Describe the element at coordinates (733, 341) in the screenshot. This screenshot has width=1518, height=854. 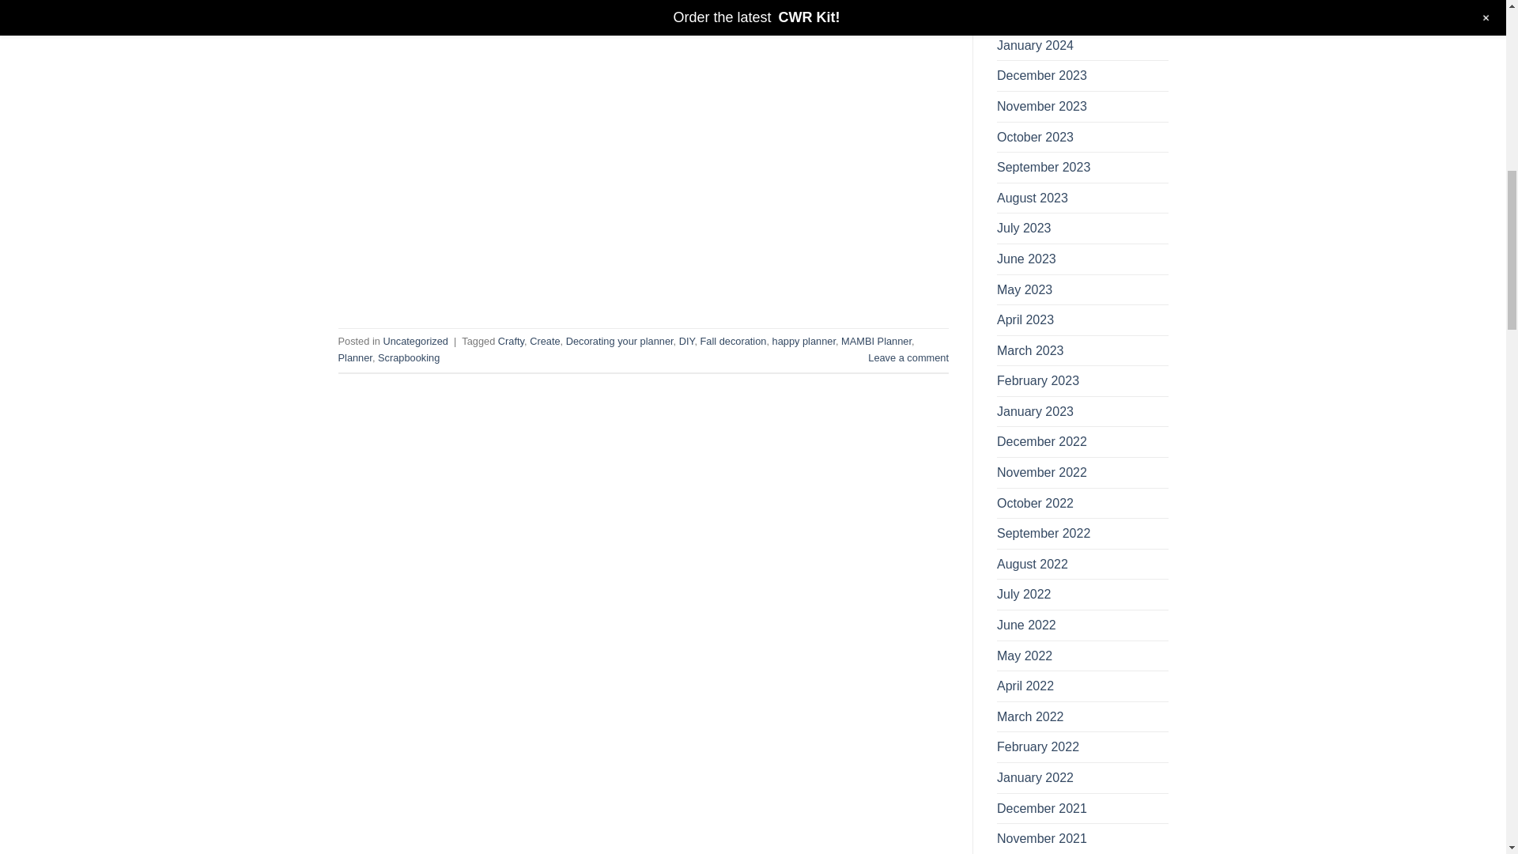
I see `Fall decoration` at that location.